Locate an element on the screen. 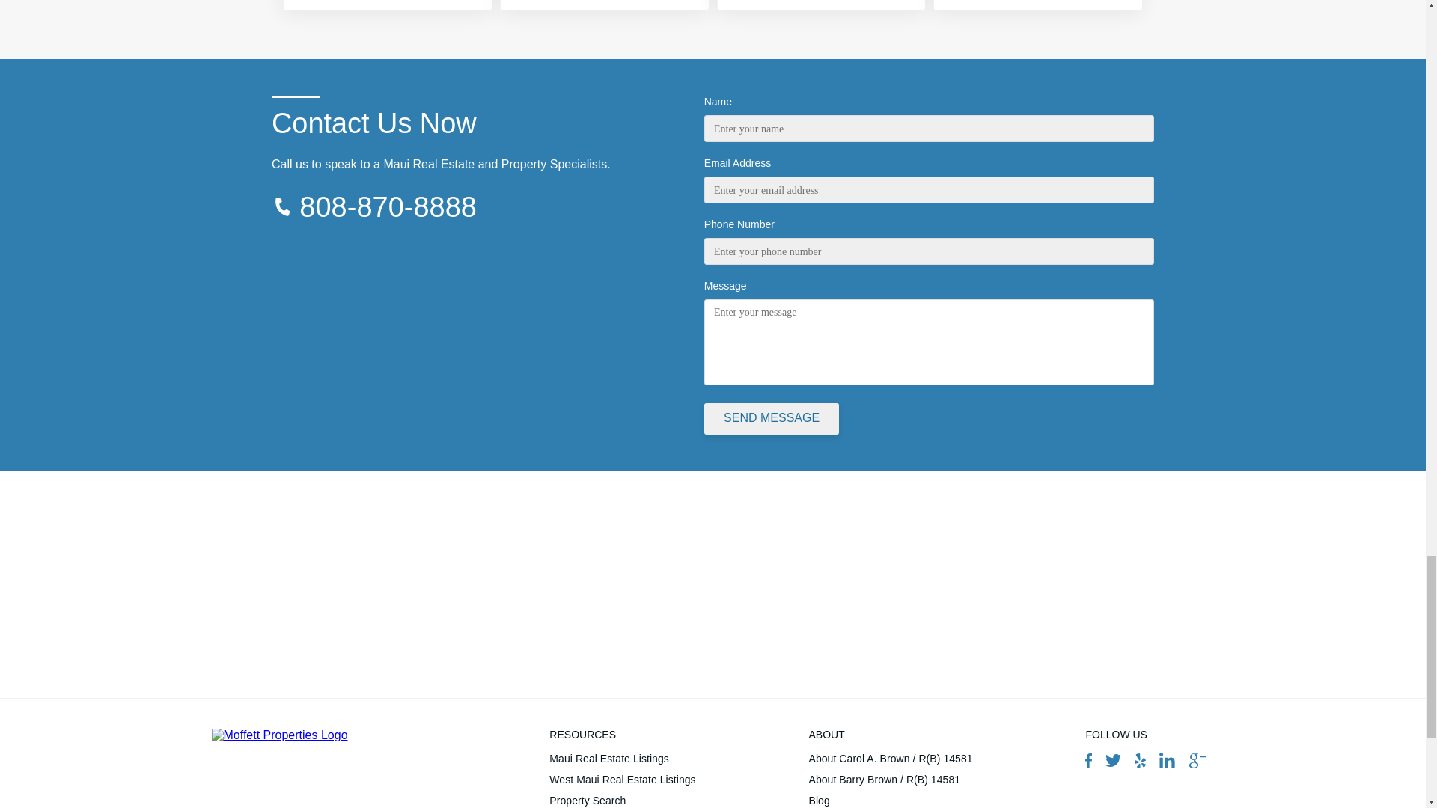 This screenshot has width=1437, height=808. Property Search is located at coordinates (622, 799).